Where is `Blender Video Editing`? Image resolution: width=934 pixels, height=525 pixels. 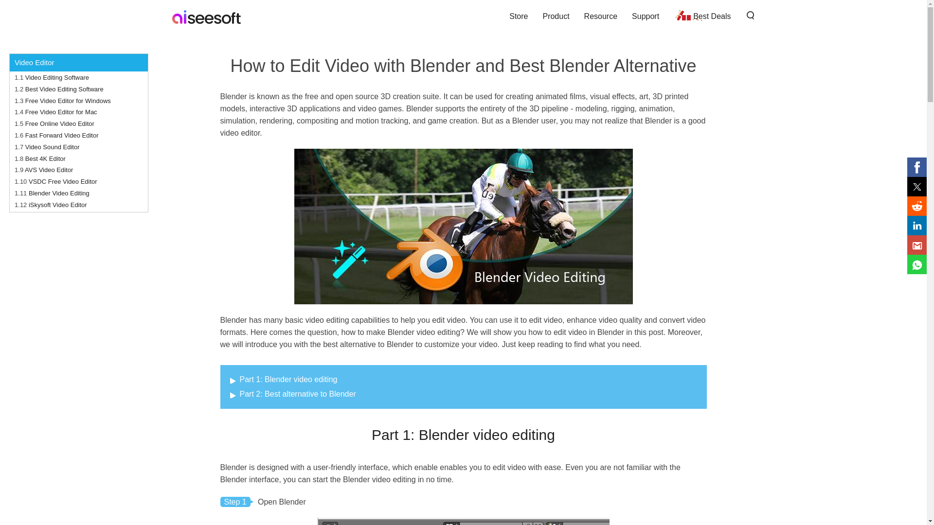
Blender Video Editing is located at coordinates (59, 193).